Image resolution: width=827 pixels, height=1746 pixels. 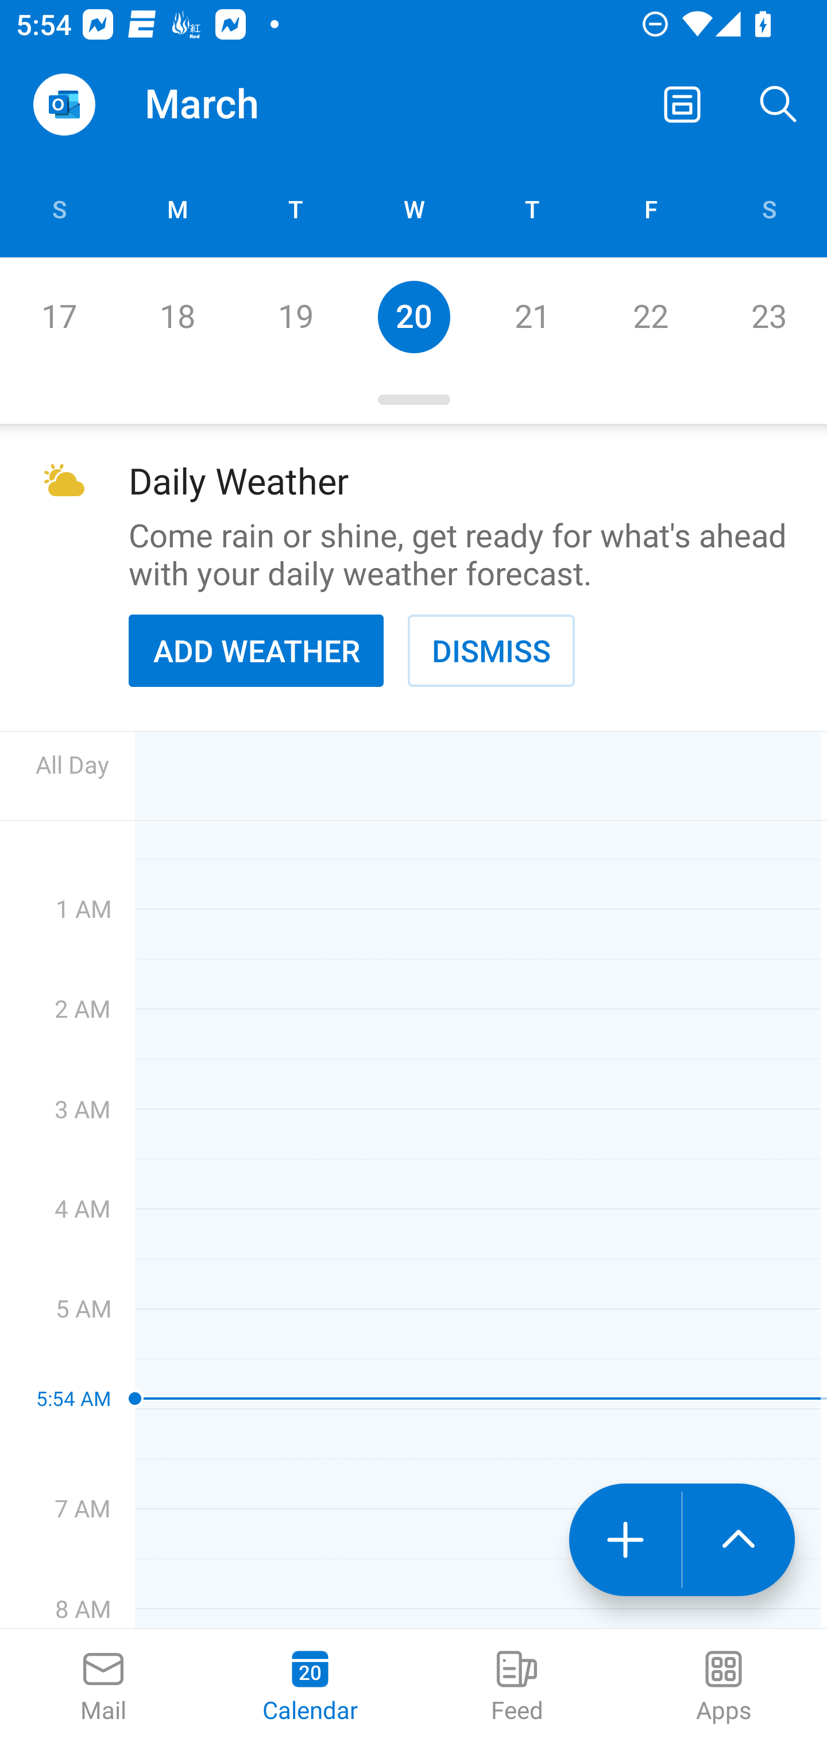 I want to click on 21 Thursday, March 21, so click(x=532, y=316).